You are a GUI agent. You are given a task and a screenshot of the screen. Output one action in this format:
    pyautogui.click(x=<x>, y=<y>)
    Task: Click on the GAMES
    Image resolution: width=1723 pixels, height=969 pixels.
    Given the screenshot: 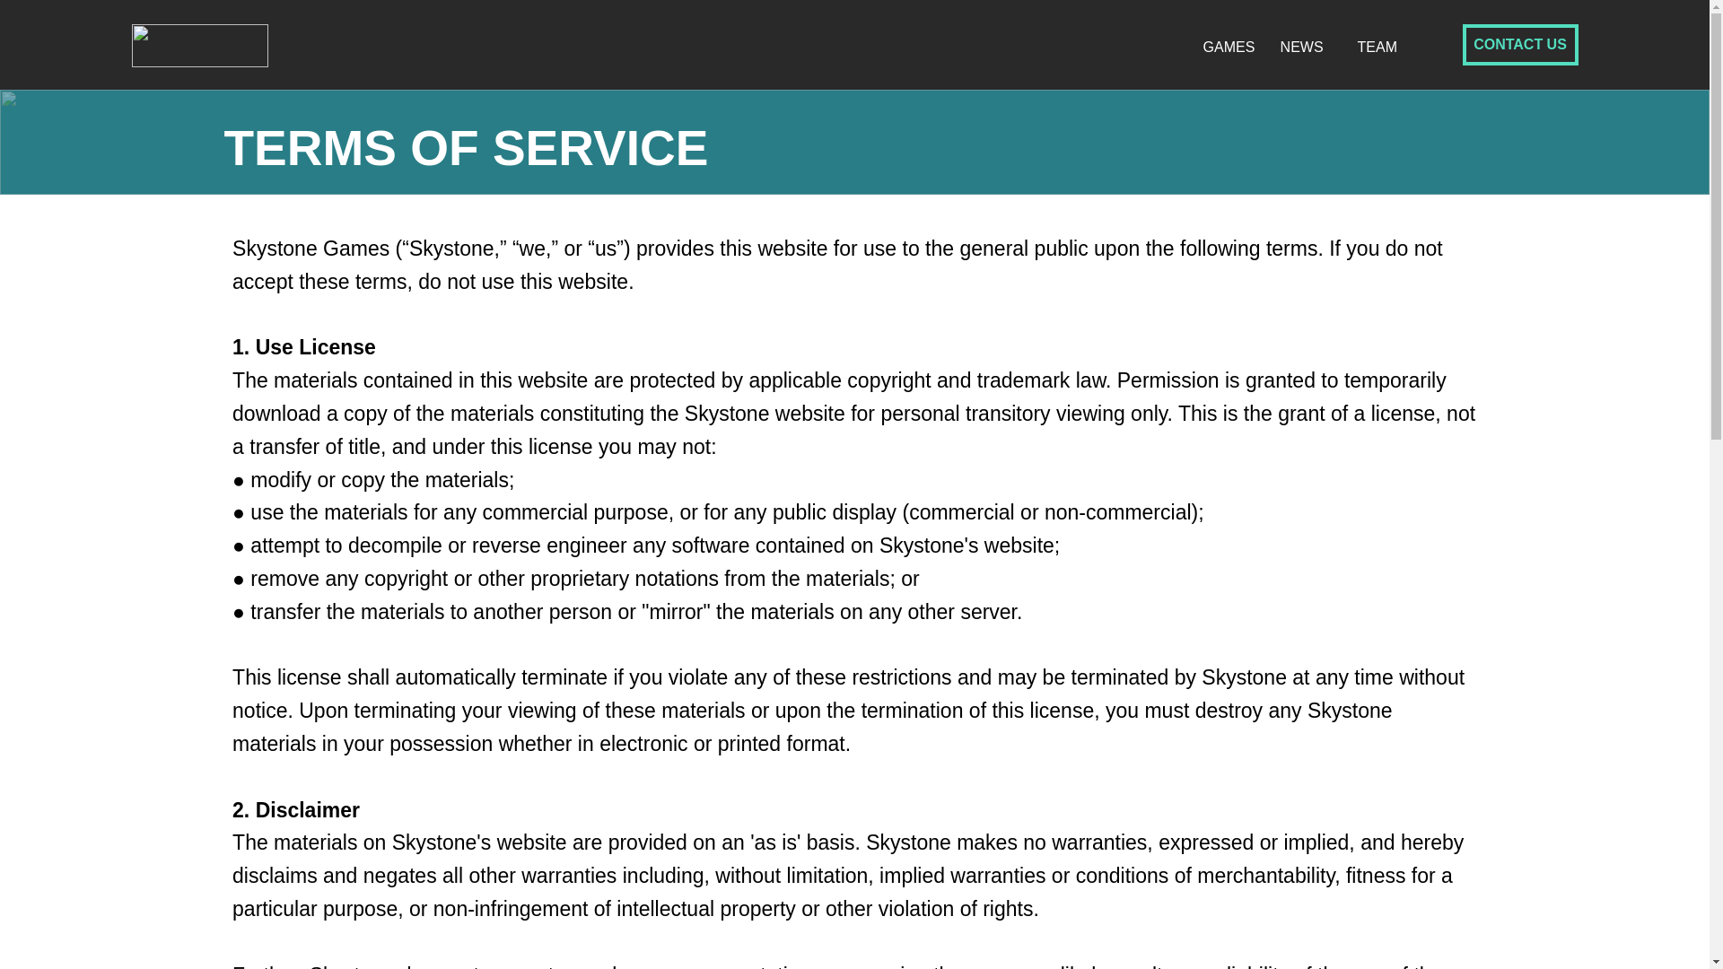 What is the action you would take?
    pyautogui.click(x=1228, y=47)
    